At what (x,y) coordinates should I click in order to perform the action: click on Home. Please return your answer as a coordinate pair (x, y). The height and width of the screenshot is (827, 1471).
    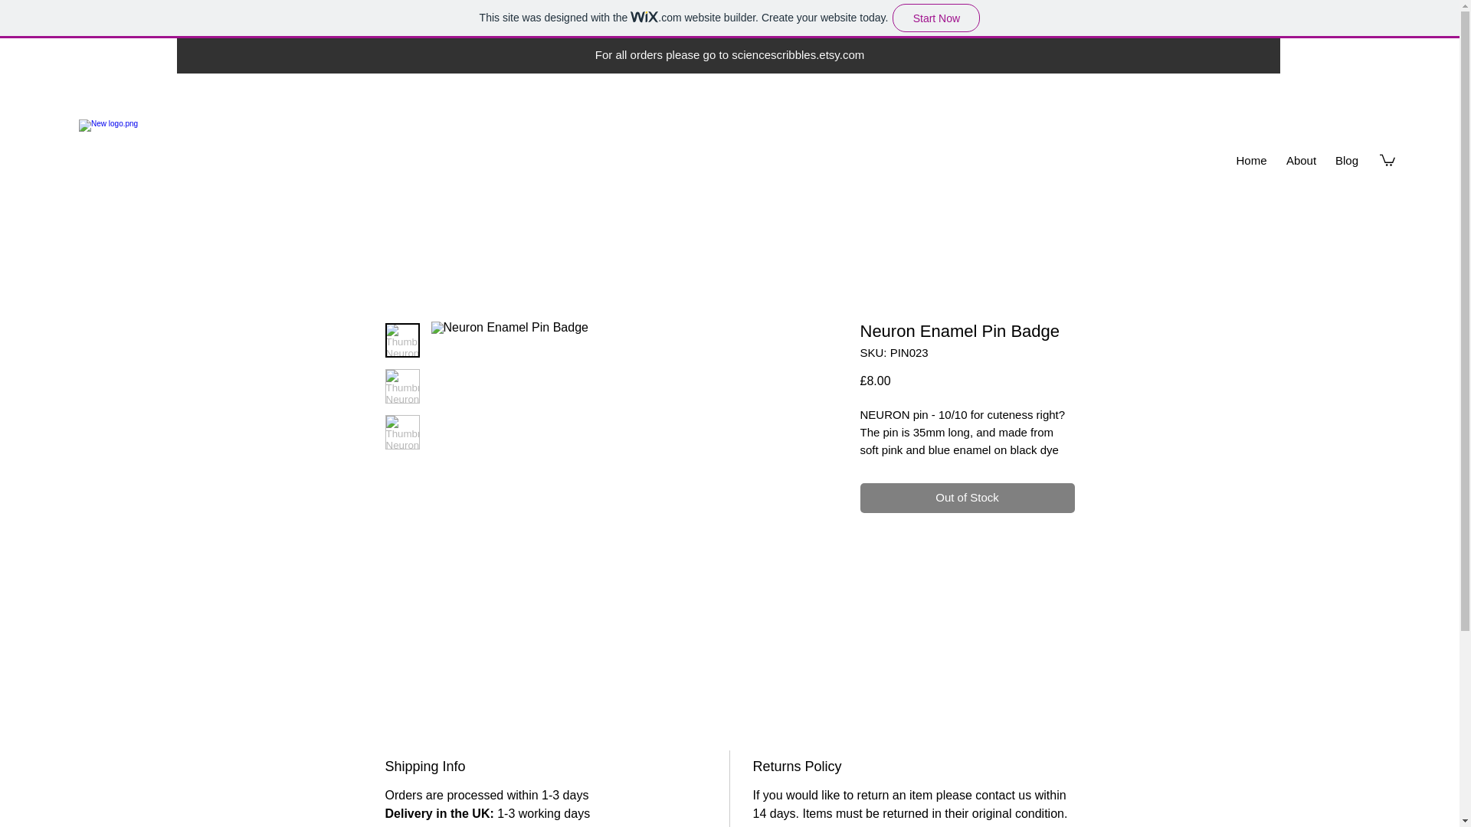
    Looking at the image, I should click on (1252, 161).